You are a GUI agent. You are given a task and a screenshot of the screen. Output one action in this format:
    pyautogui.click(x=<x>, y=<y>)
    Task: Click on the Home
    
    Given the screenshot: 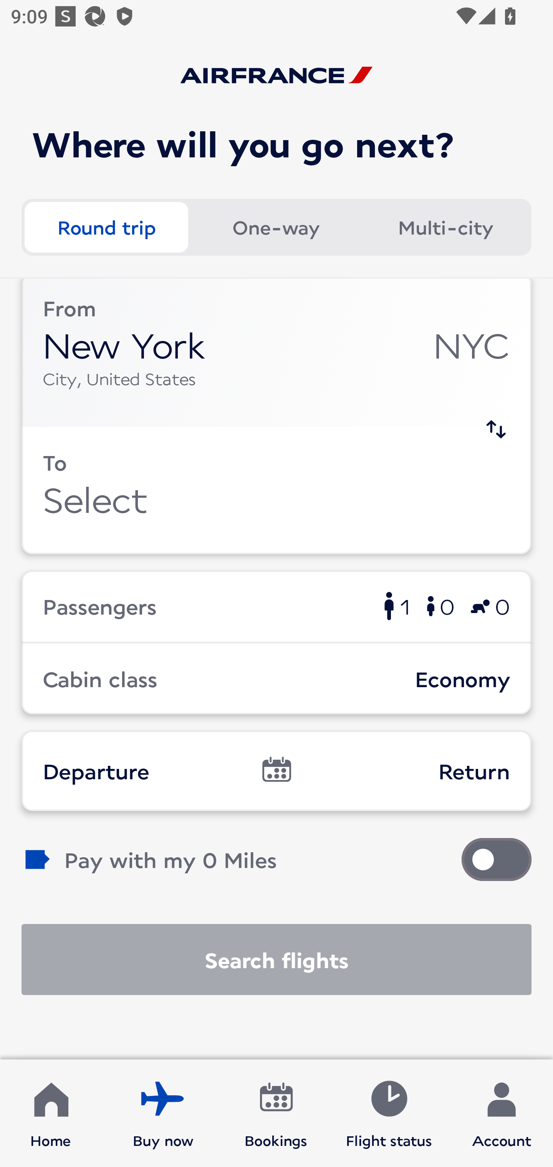 What is the action you would take?
    pyautogui.click(x=51, y=1113)
    